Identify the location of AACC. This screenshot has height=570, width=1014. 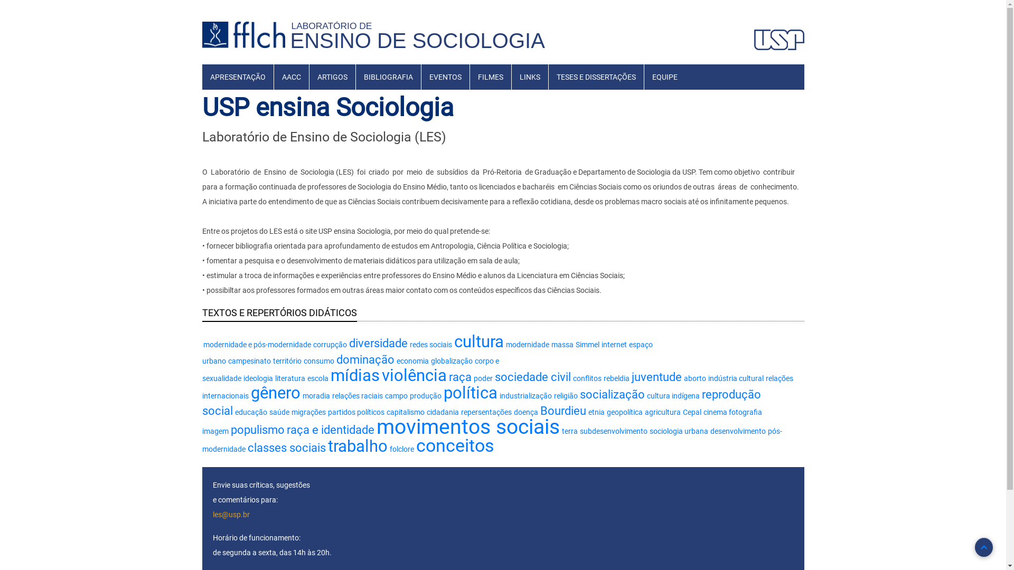
(291, 77).